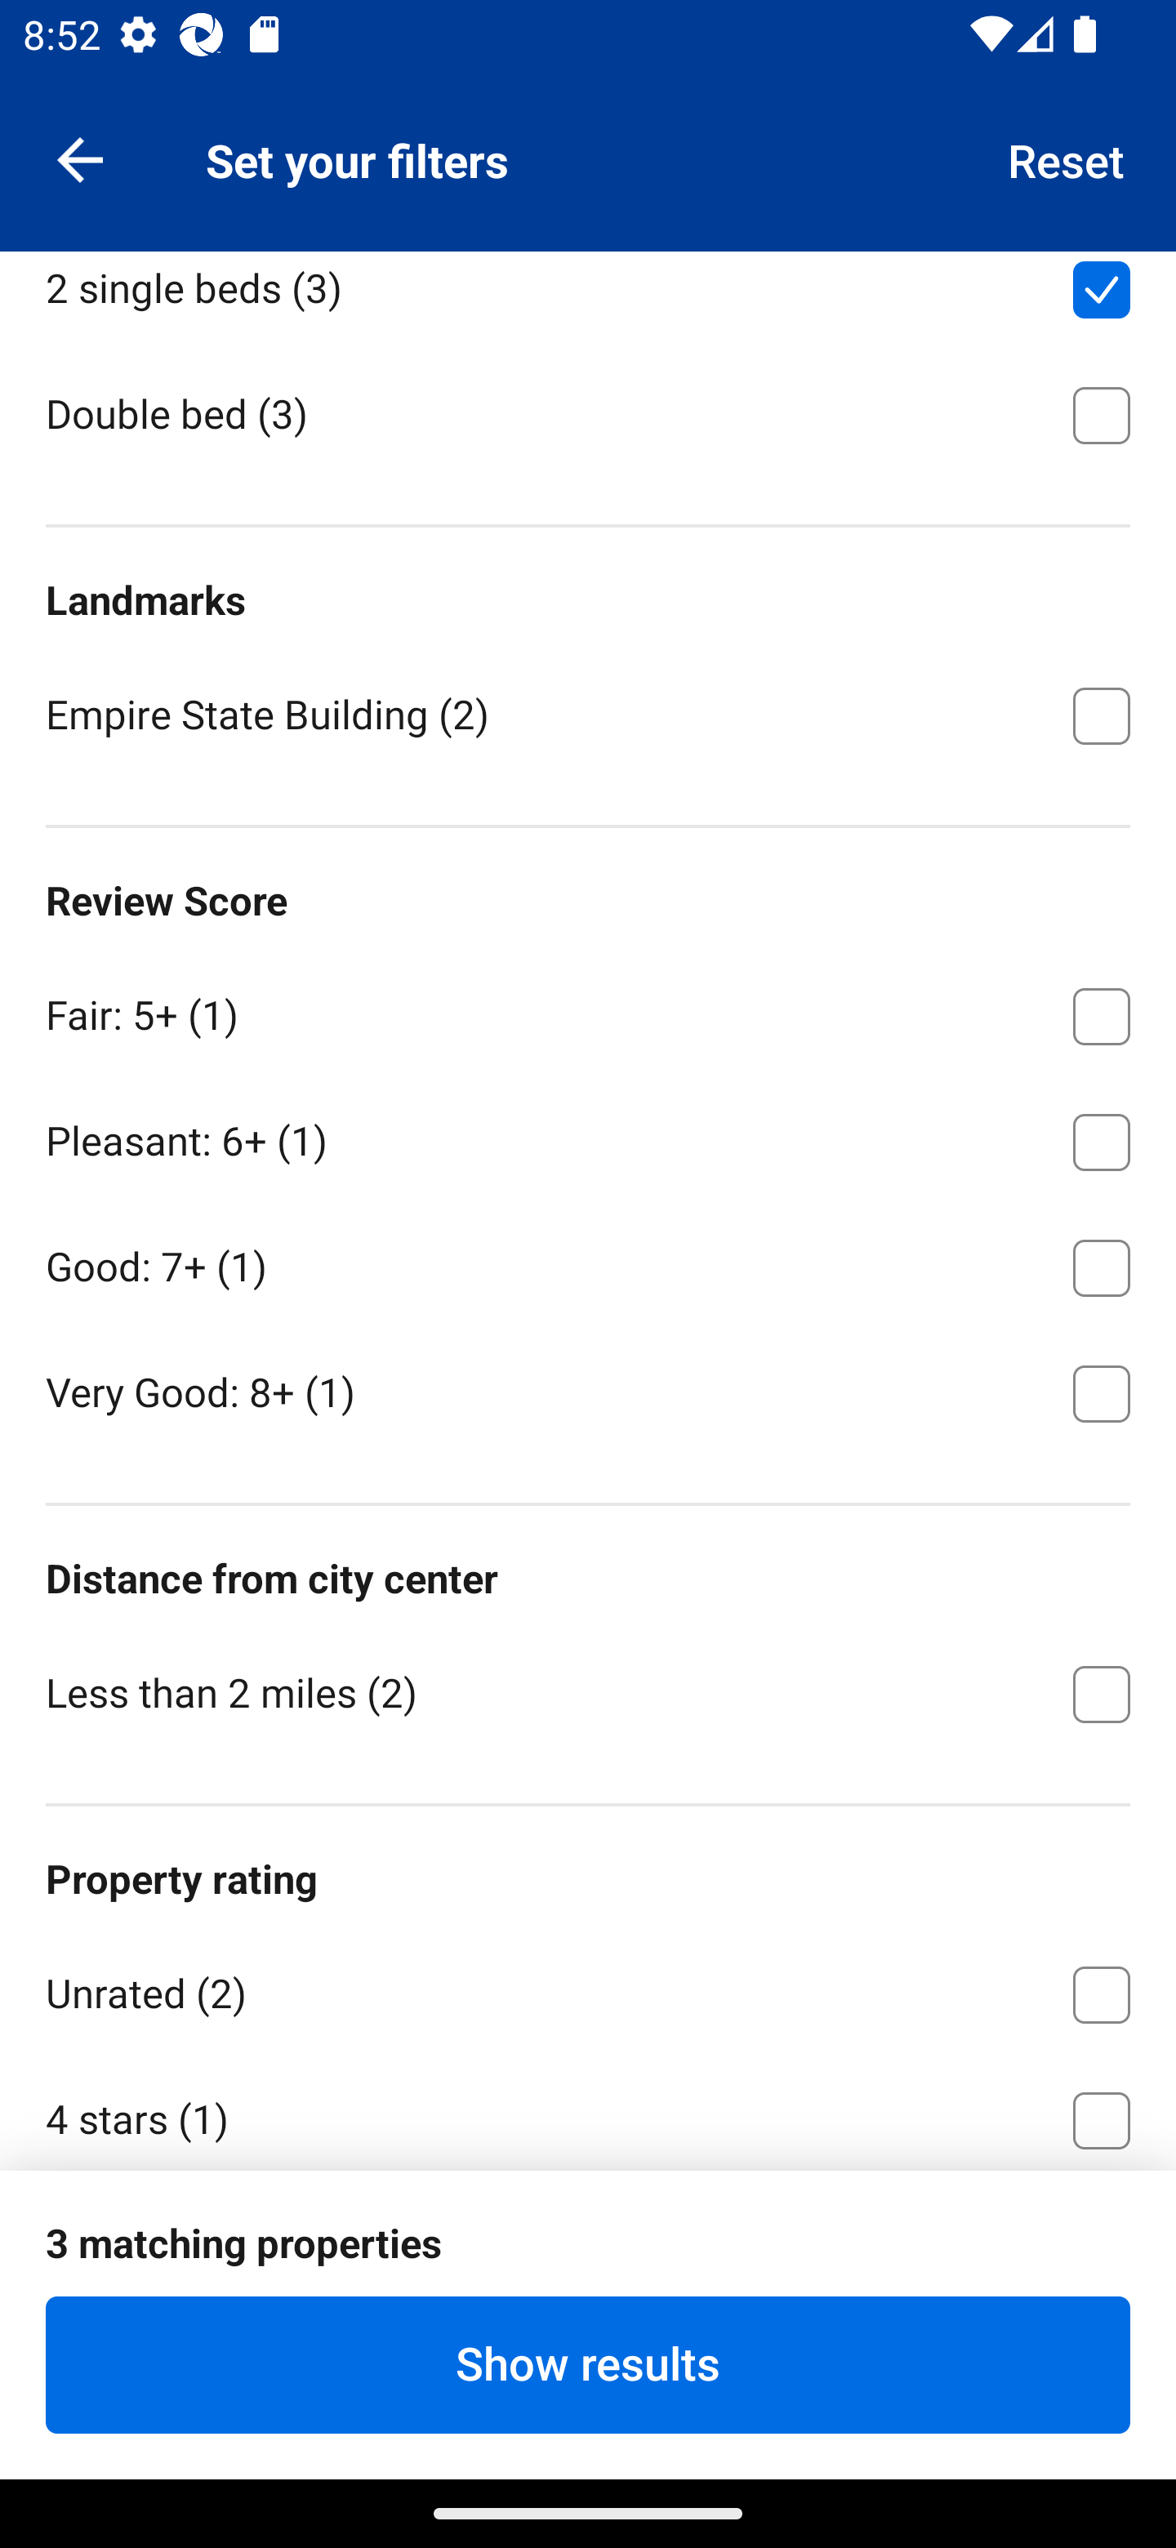 The height and width of the screenshot is (2548, 1176). I want to click on Reset, so click(1067, 158).